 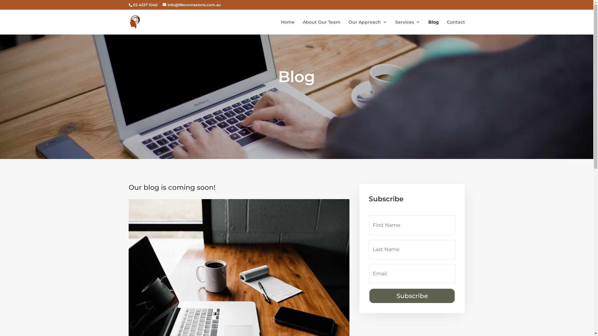 What do you see at coordinates (368, 27) in the screenshot?
I see `Our Approach` at bounding box center [368, 27].